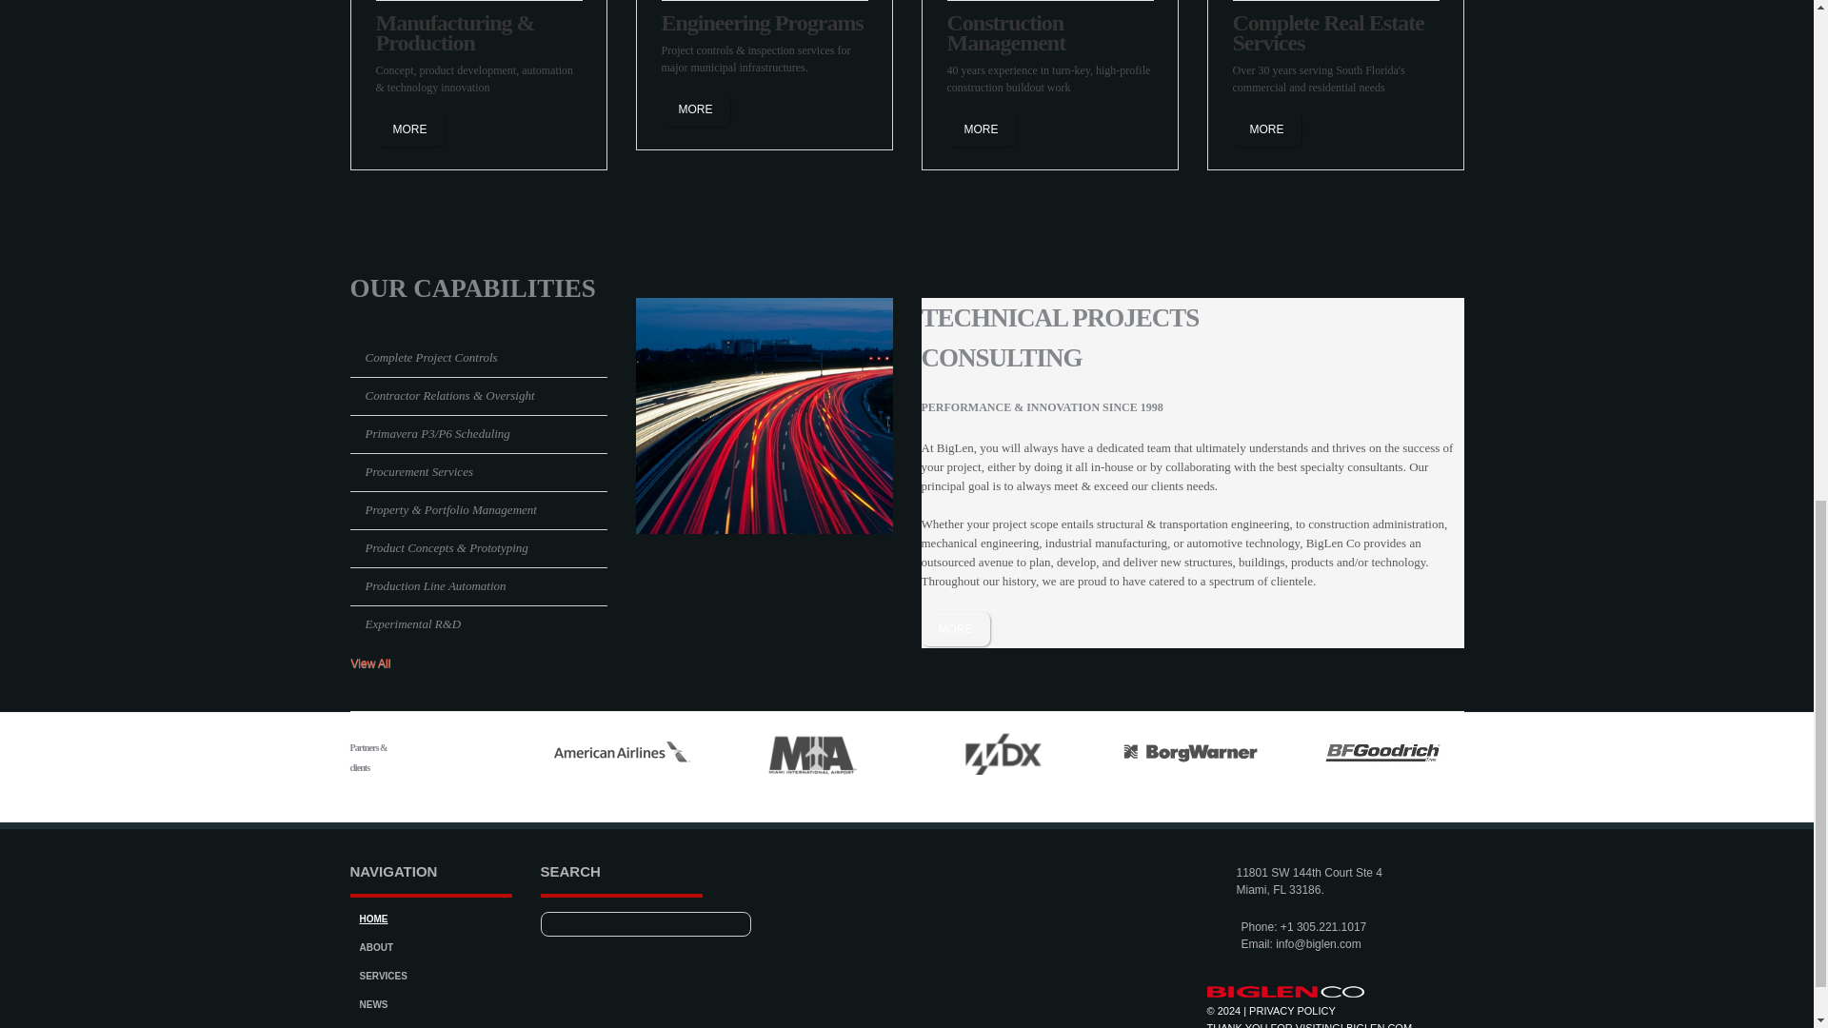 The image size is (1828, 1028). What do you see at coordinates (956, 628) in the screenshot?
I see `MORE` at bounding box center [956, 628].